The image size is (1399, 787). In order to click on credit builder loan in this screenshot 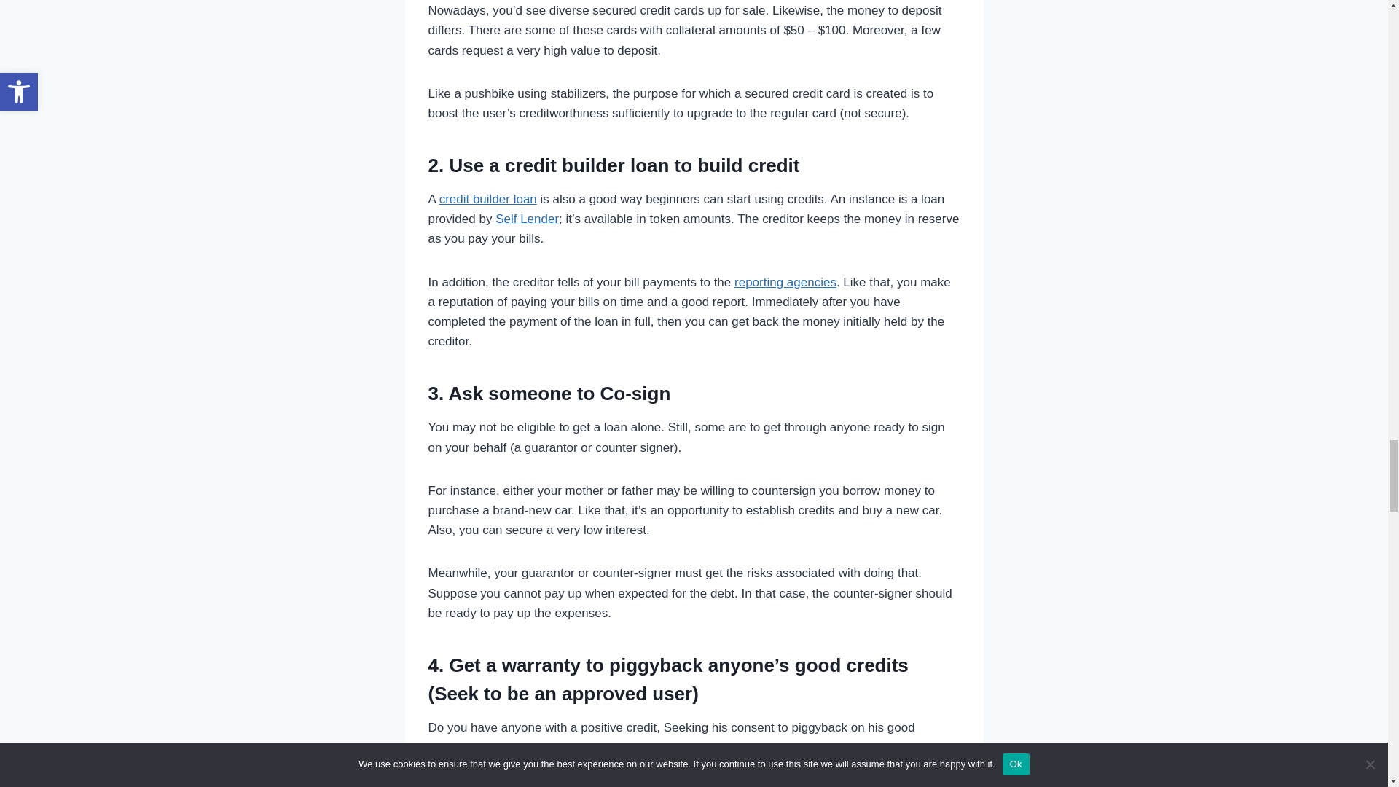, I will do `click(488, 198)`.